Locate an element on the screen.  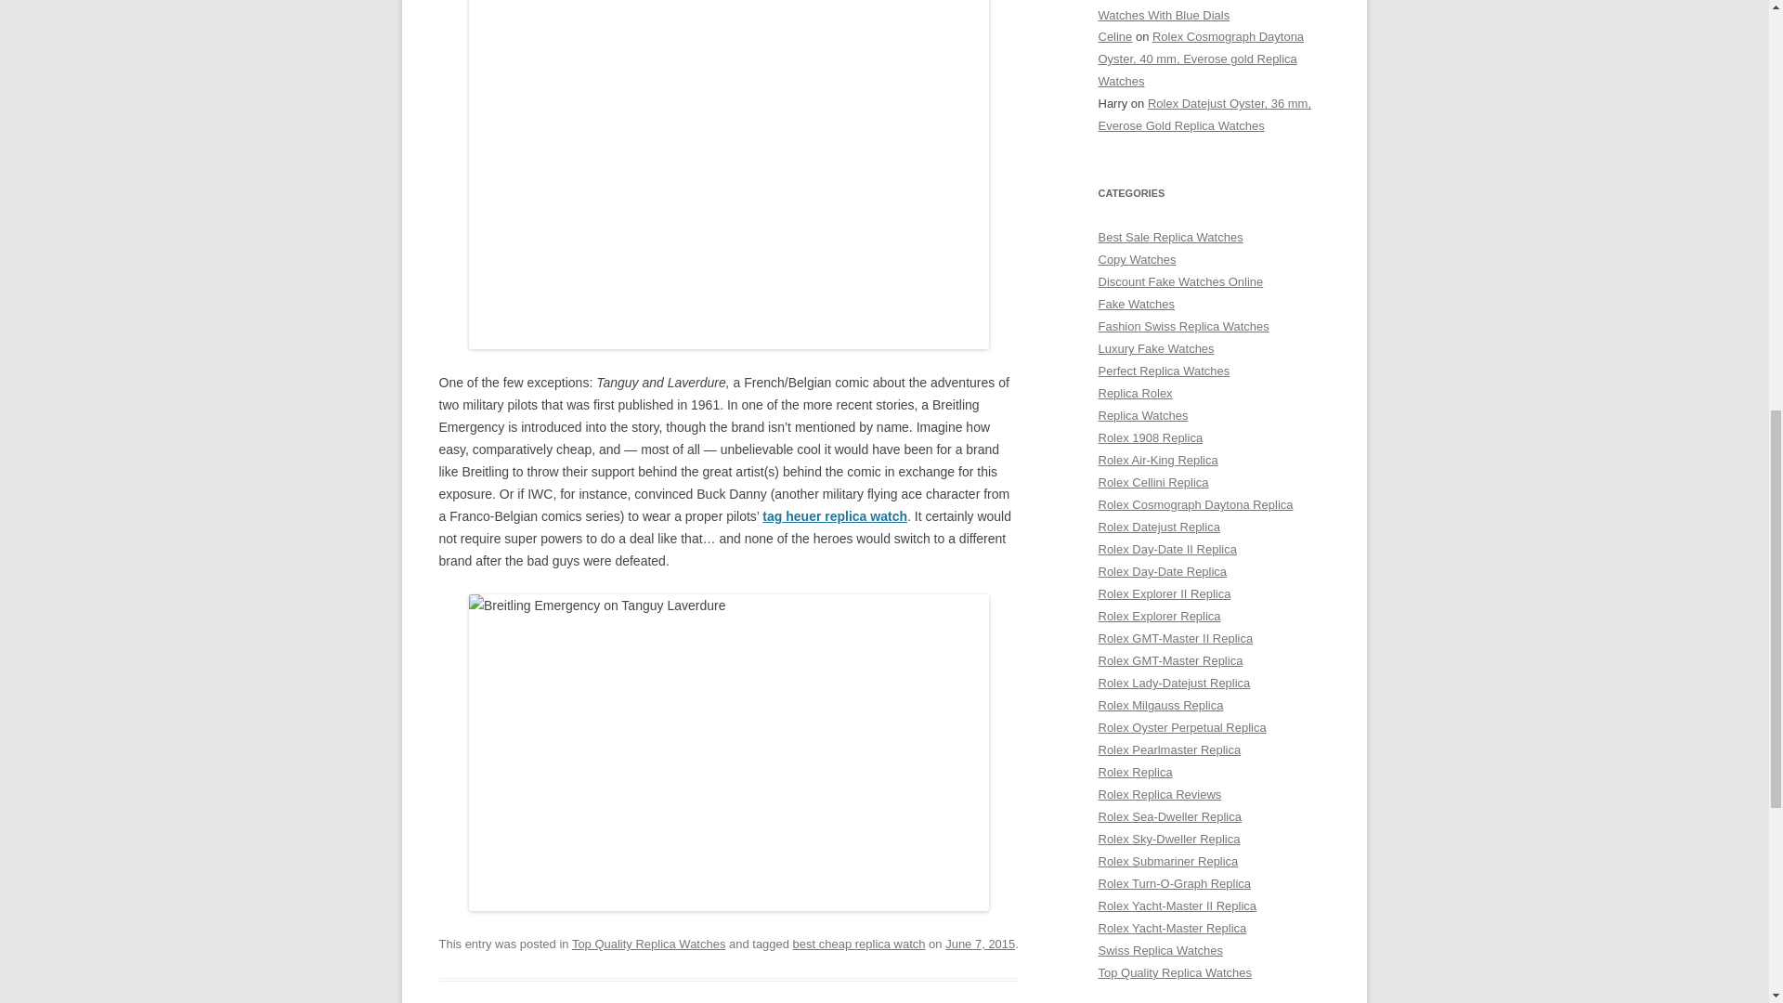
Rolex Day-Date II Replica is located at coordinates (1166, 550).